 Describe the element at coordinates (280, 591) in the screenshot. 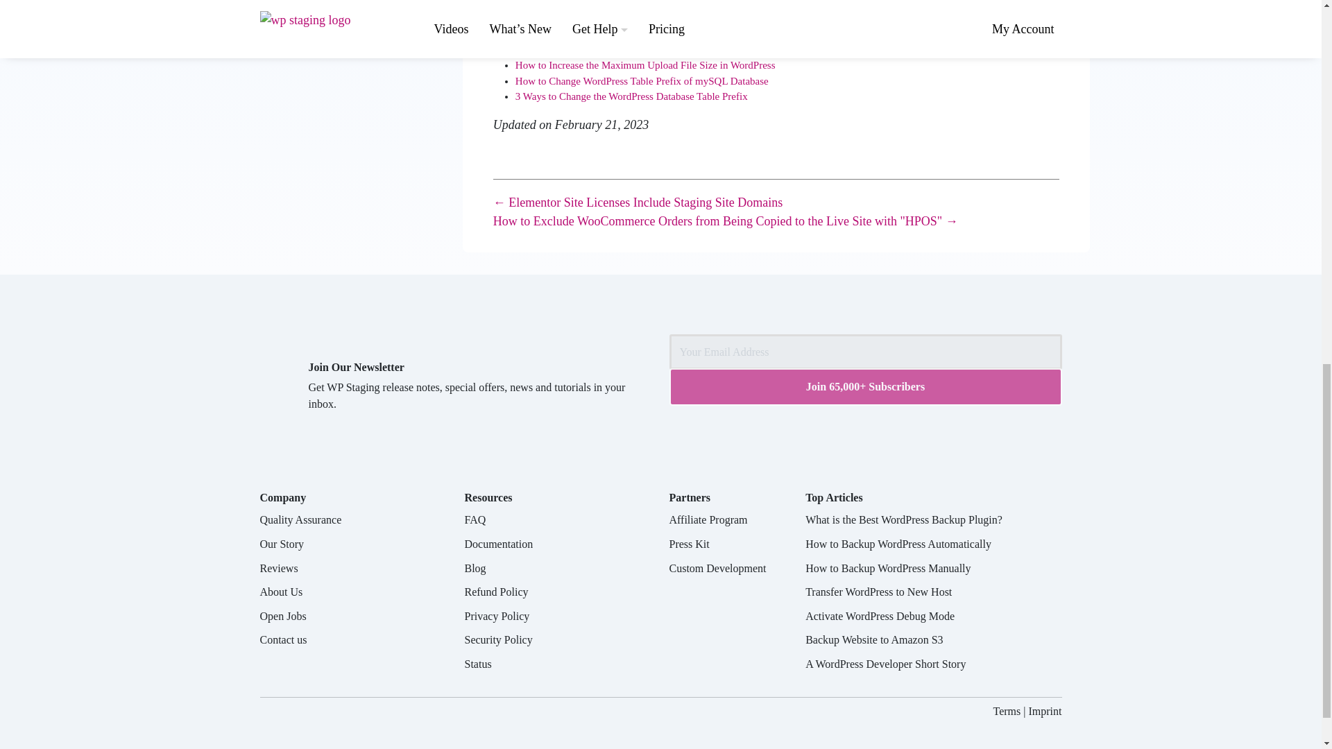

I see `About Us` at that location.